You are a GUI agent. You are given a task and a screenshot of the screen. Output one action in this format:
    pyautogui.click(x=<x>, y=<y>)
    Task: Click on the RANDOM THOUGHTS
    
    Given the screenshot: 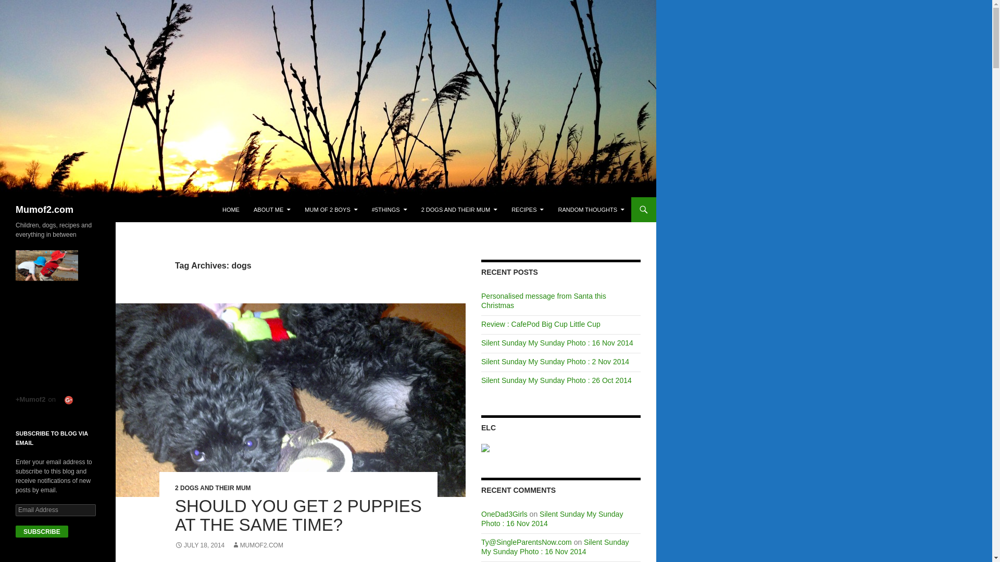 What is the action you would take?
    pyautogui.click(x=591, y=209)
    